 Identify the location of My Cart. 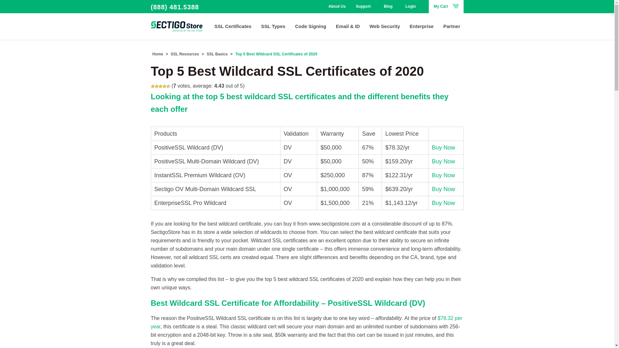
(446, 6).